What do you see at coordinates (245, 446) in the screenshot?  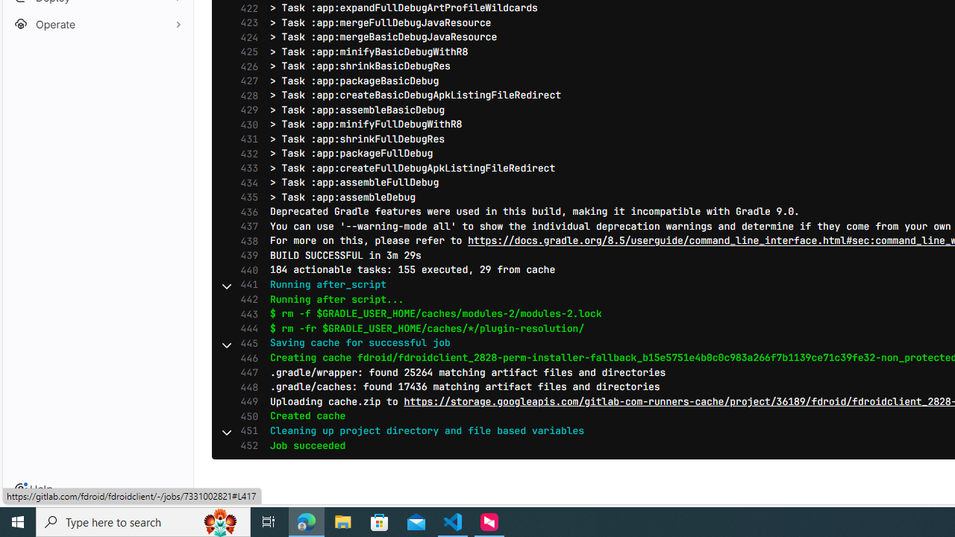 I see `452` at bounding box center [245, 446].